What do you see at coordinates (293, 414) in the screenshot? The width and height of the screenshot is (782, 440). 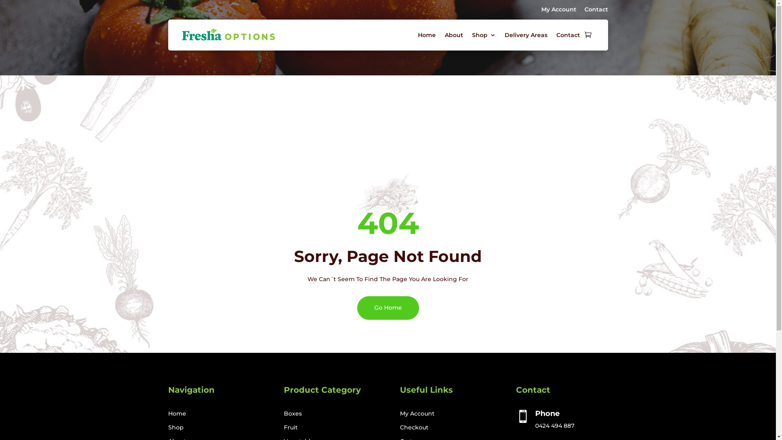 I see `Boxes` at bounding box center [293, 414].